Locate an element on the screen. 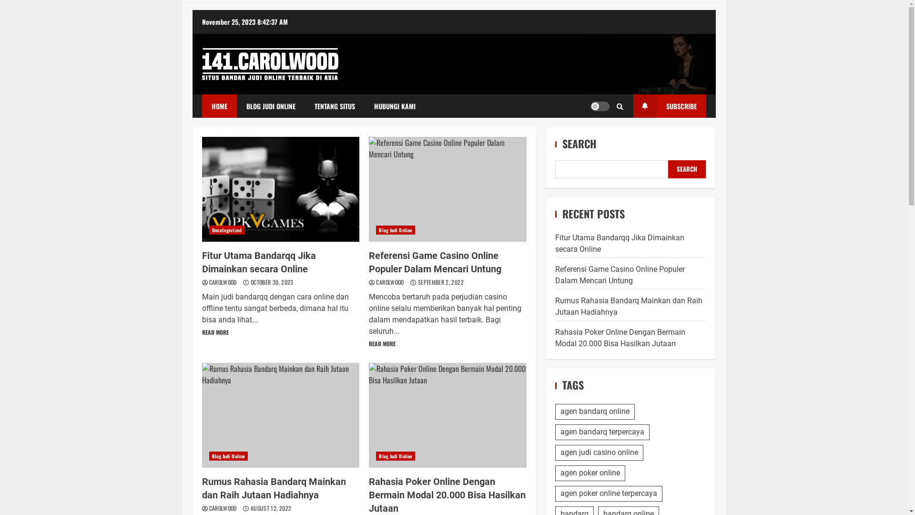 This screenshot has height=515, width=915. Fitur Utama Bandarqq Jika Dimainkan secara Online is located at coordinates (281, 189).